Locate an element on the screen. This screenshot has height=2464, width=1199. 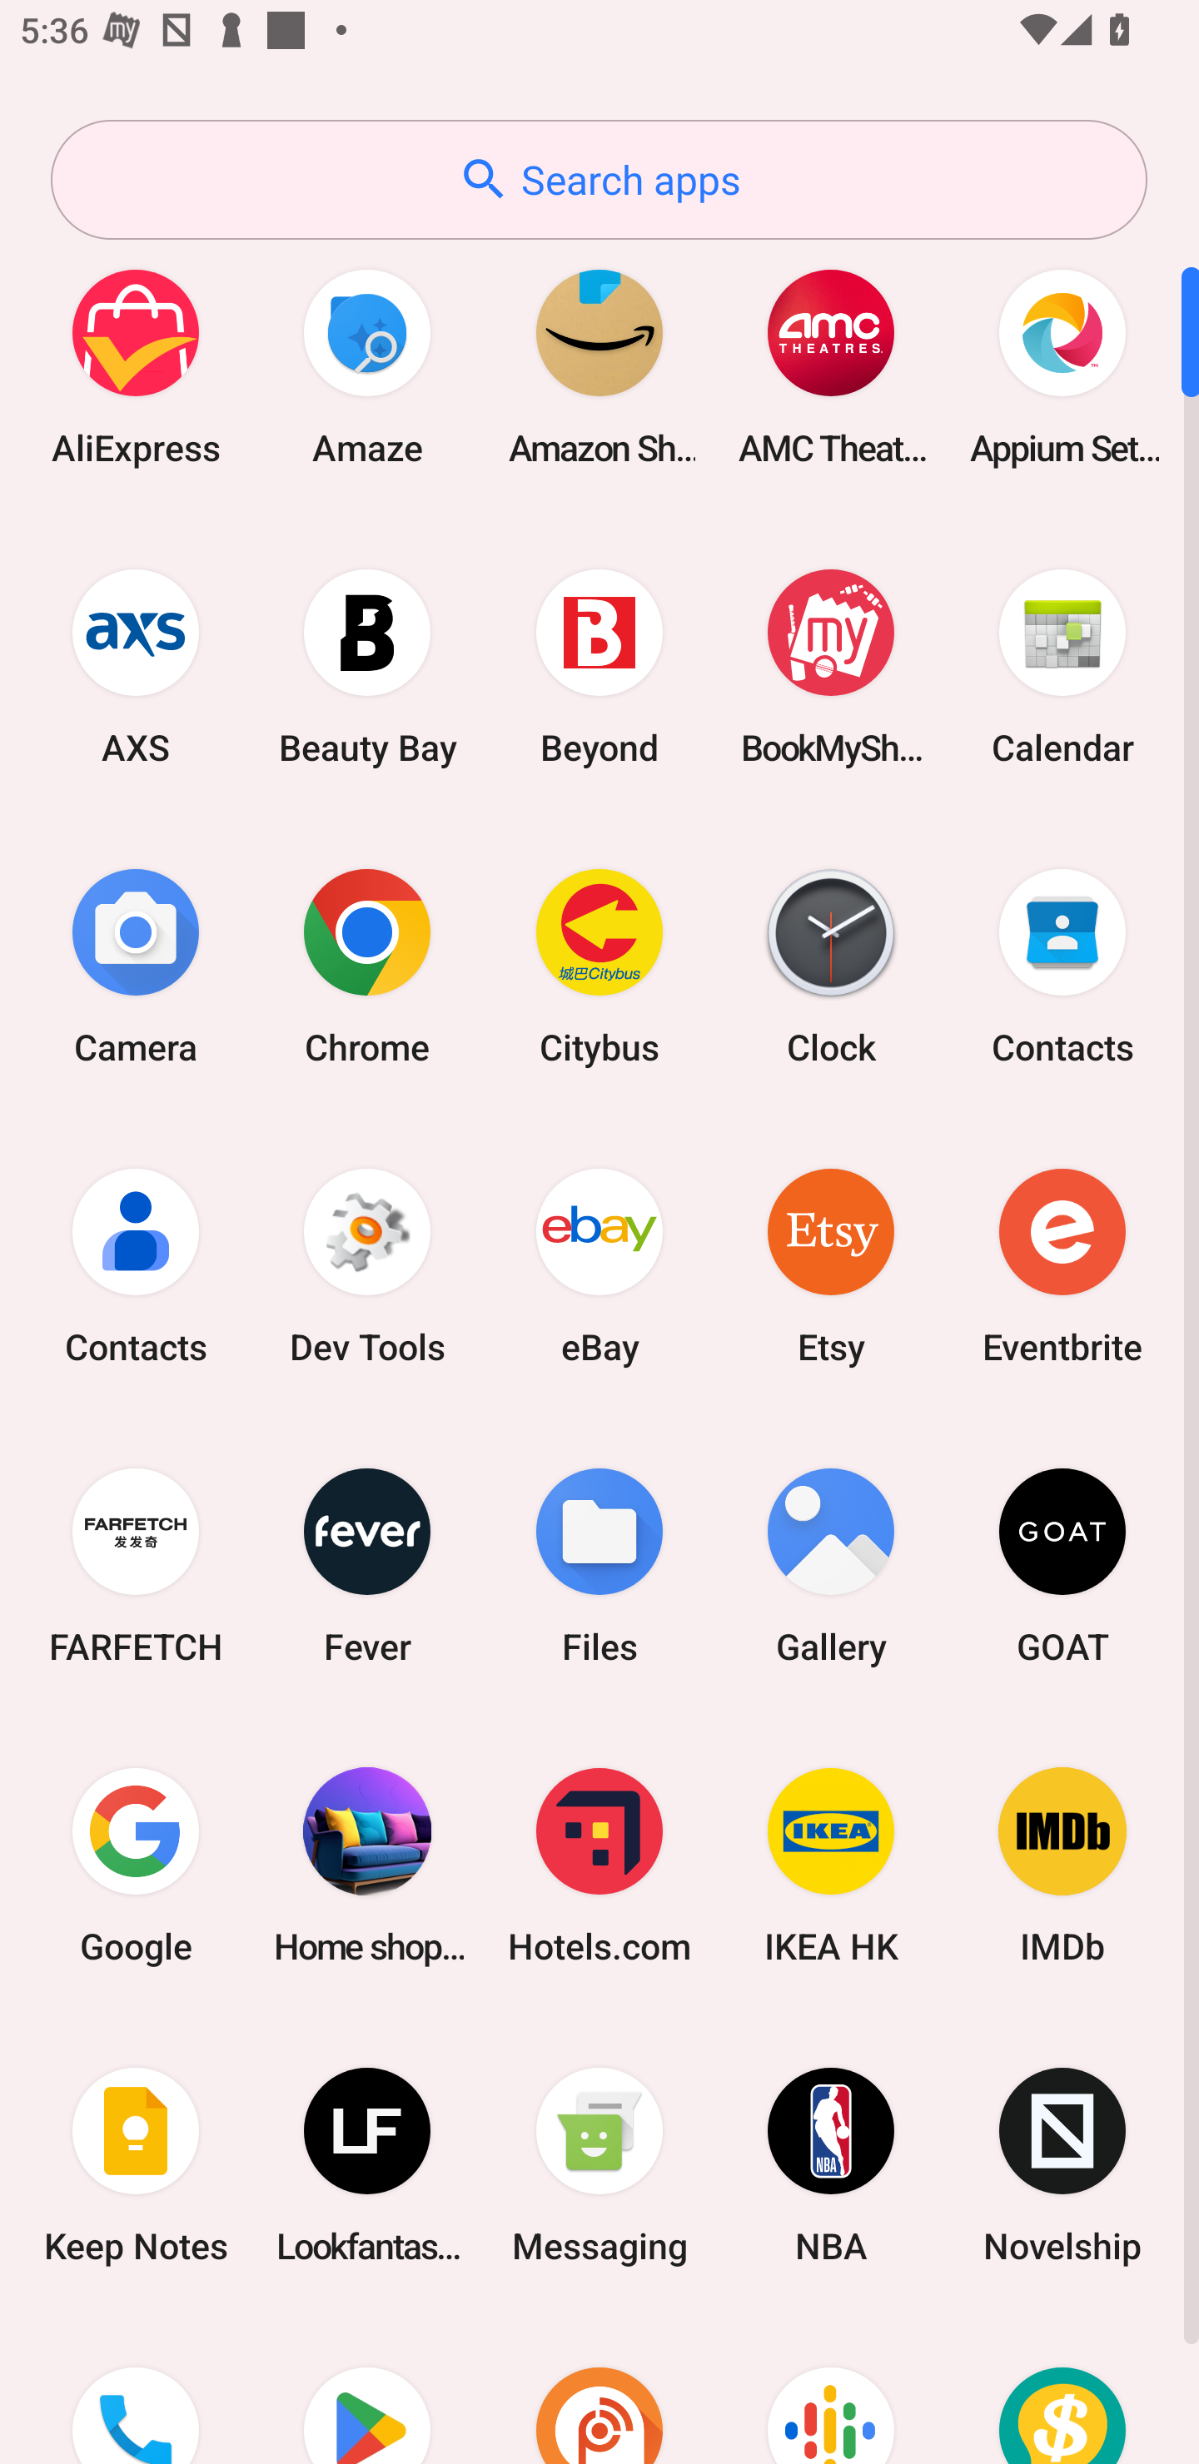
Price is located at coordinates (1062, 2390).